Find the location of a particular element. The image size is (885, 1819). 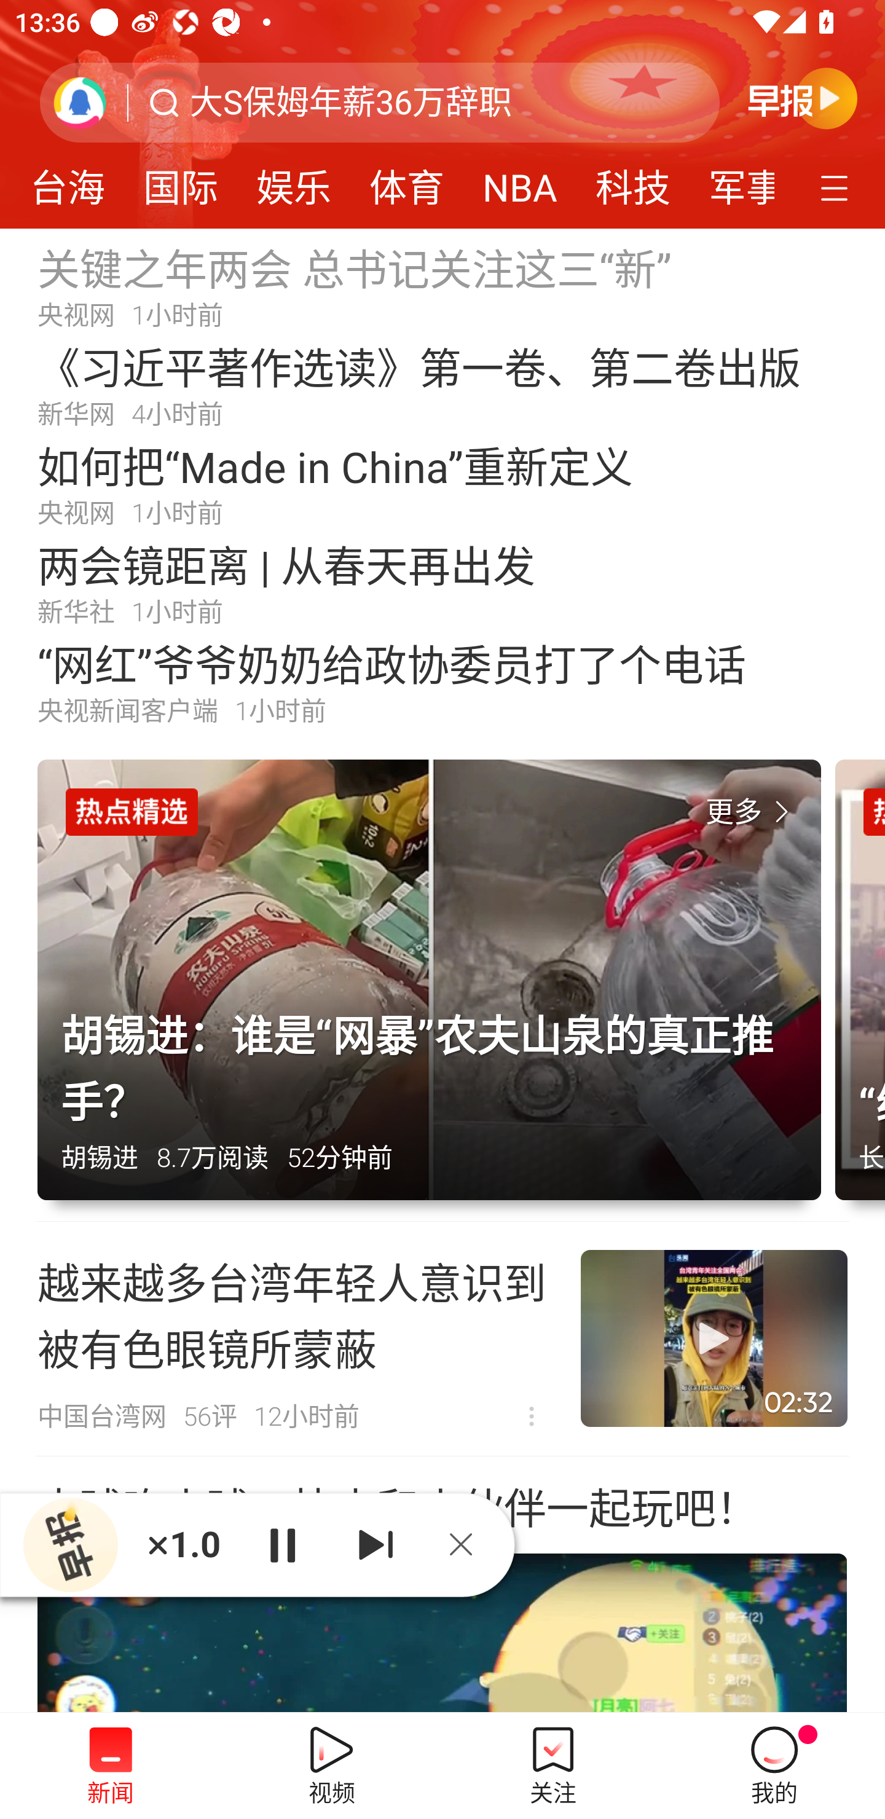

 定制频道 is located at coordinates (837, 186).